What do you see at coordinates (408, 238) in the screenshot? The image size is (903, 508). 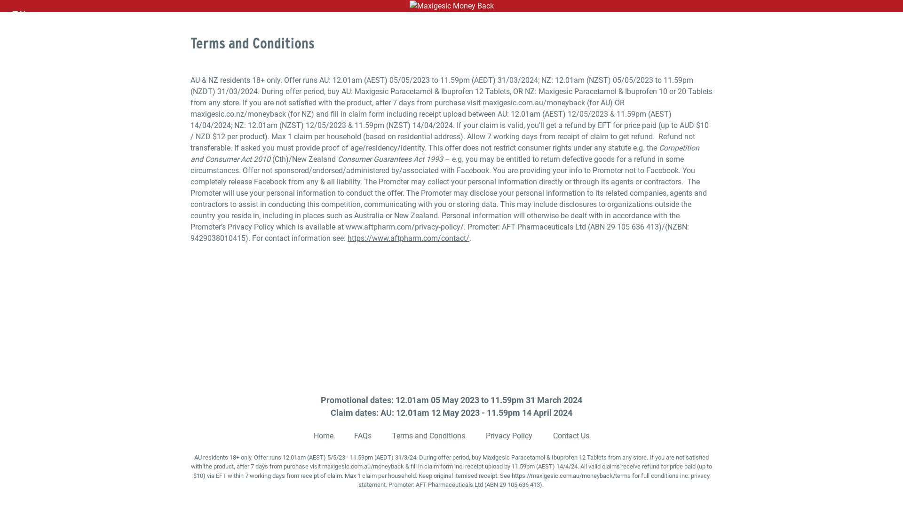 I see `https://www.aftpharm.com/contact/` at bounding box center [408, 238].